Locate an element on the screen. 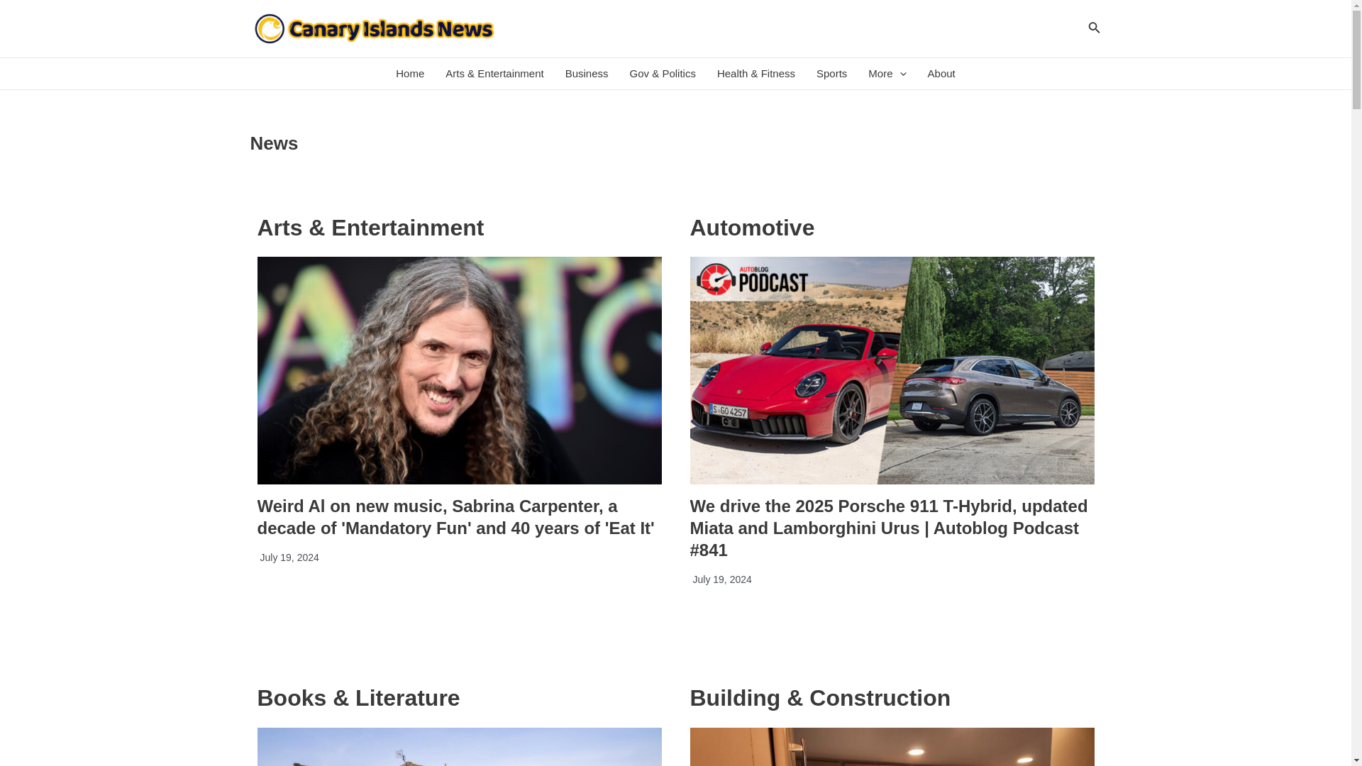  Business is located at coordinates (587, 74).